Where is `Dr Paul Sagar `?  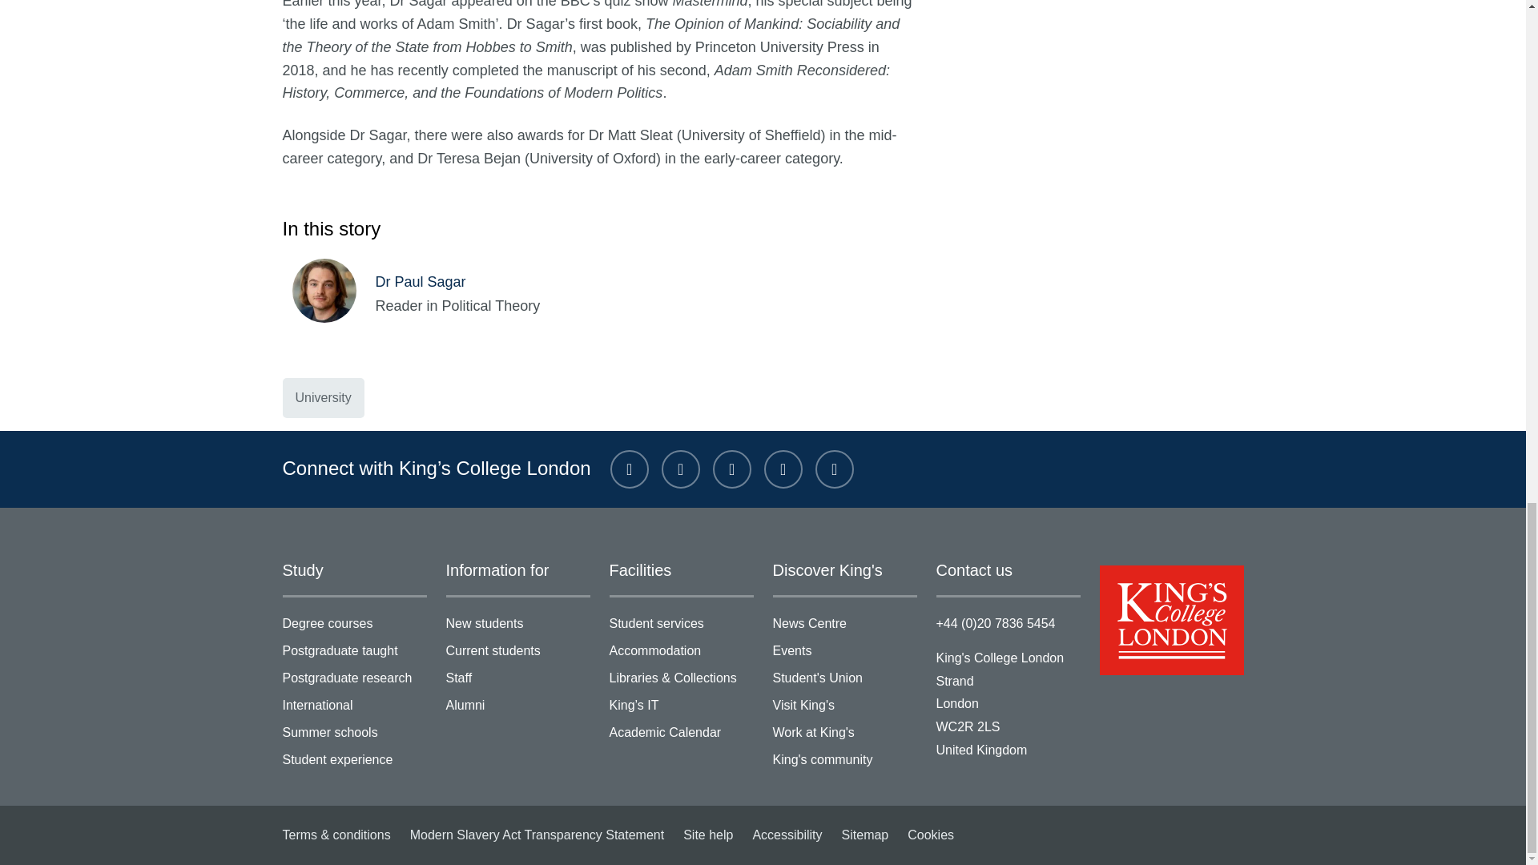 Dr Paul Sagar  is located at coordinates (333, 292).